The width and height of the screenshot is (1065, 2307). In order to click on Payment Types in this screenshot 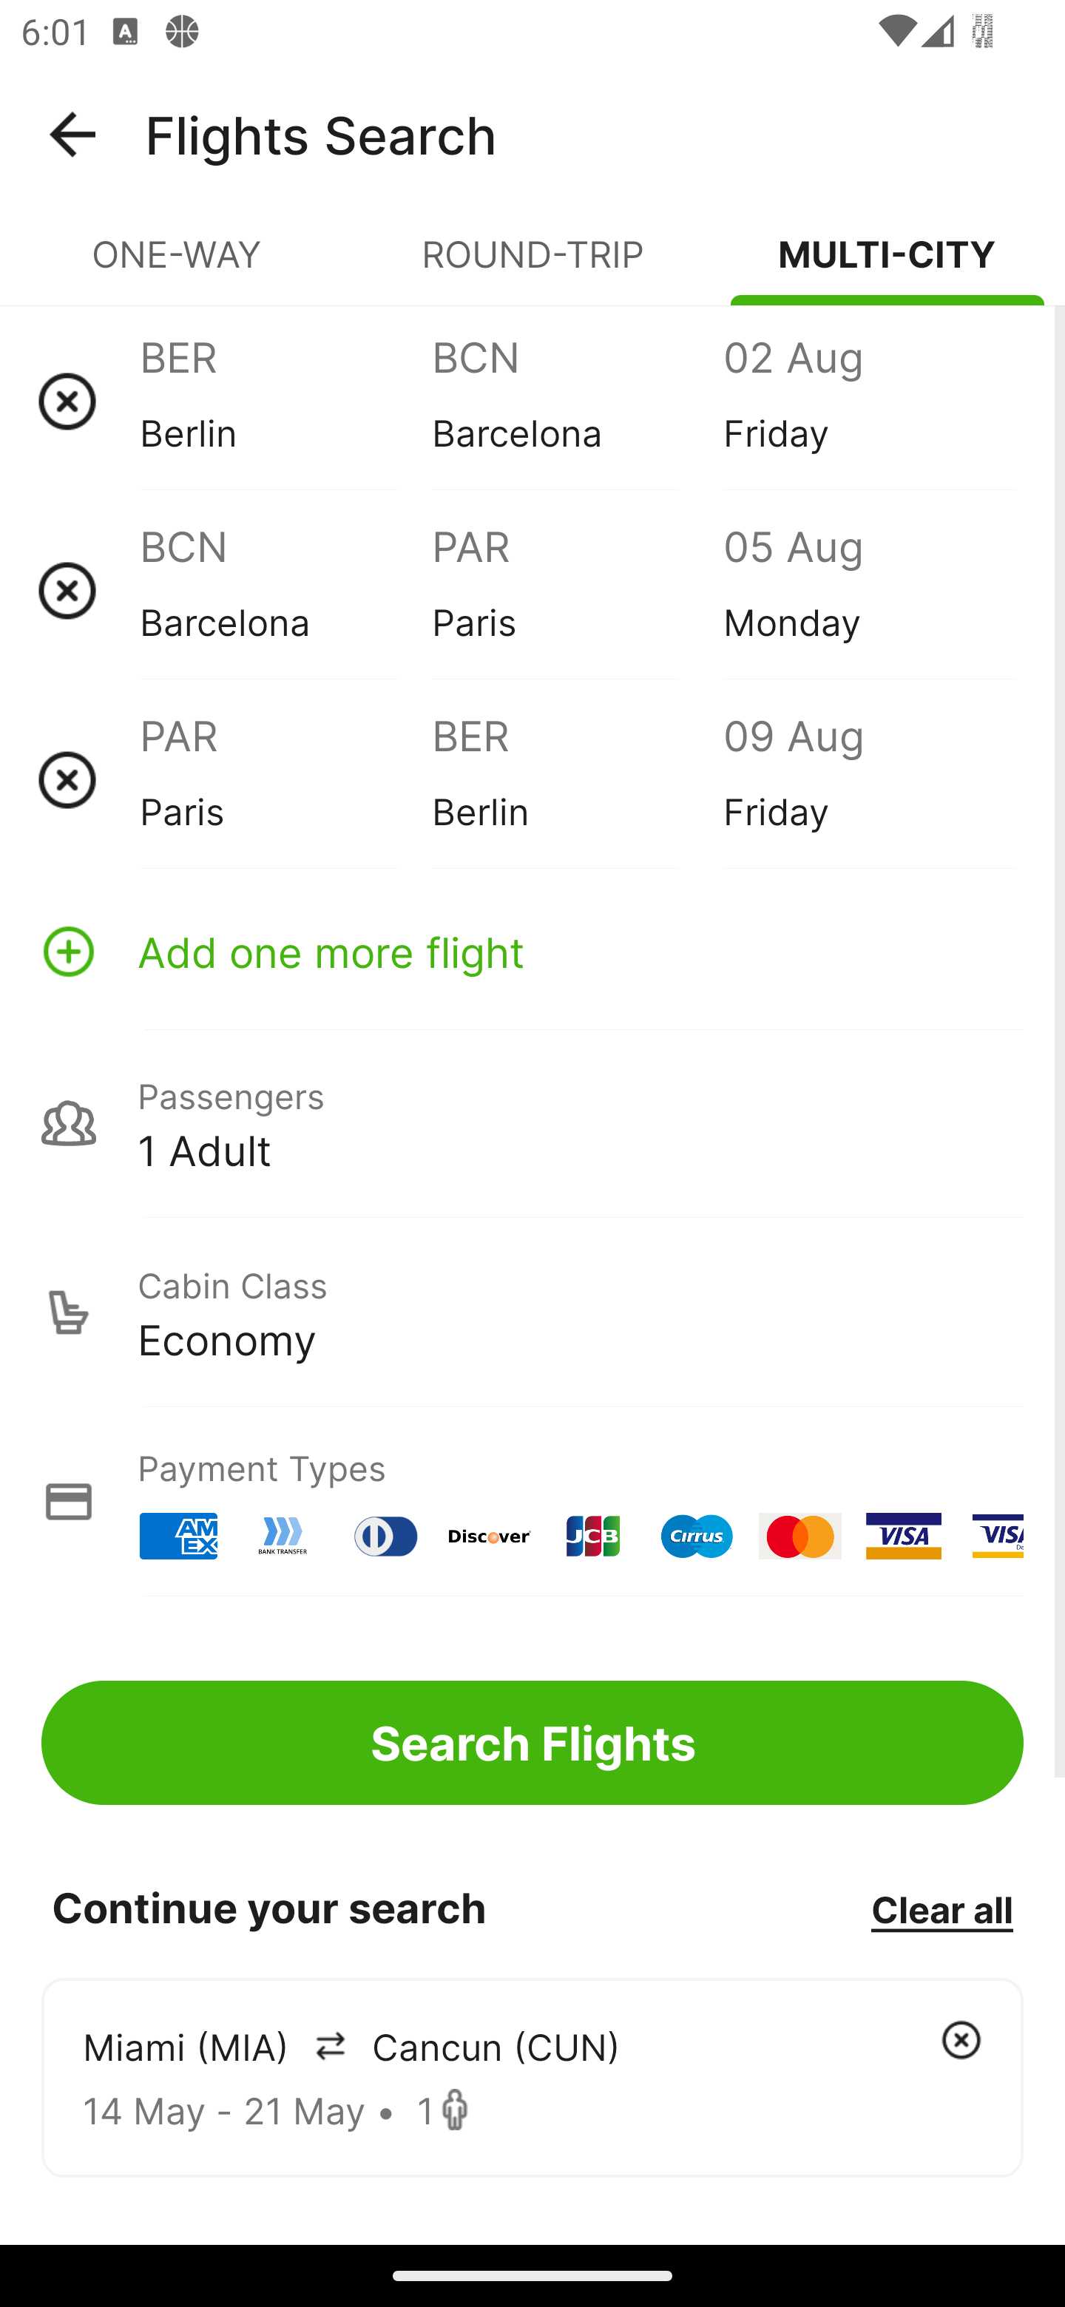, I will do `click(532, 1501)`.